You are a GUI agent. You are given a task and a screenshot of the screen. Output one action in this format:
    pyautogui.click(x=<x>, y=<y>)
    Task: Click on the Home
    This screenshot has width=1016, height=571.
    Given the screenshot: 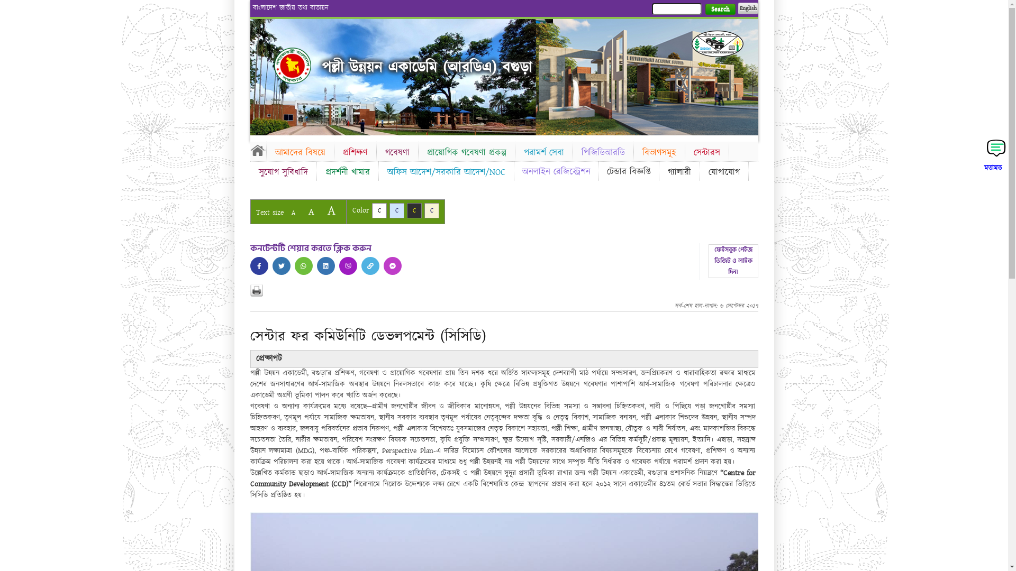 What is the action you would take?
    pyautogui.click(x=293, y=66)
    